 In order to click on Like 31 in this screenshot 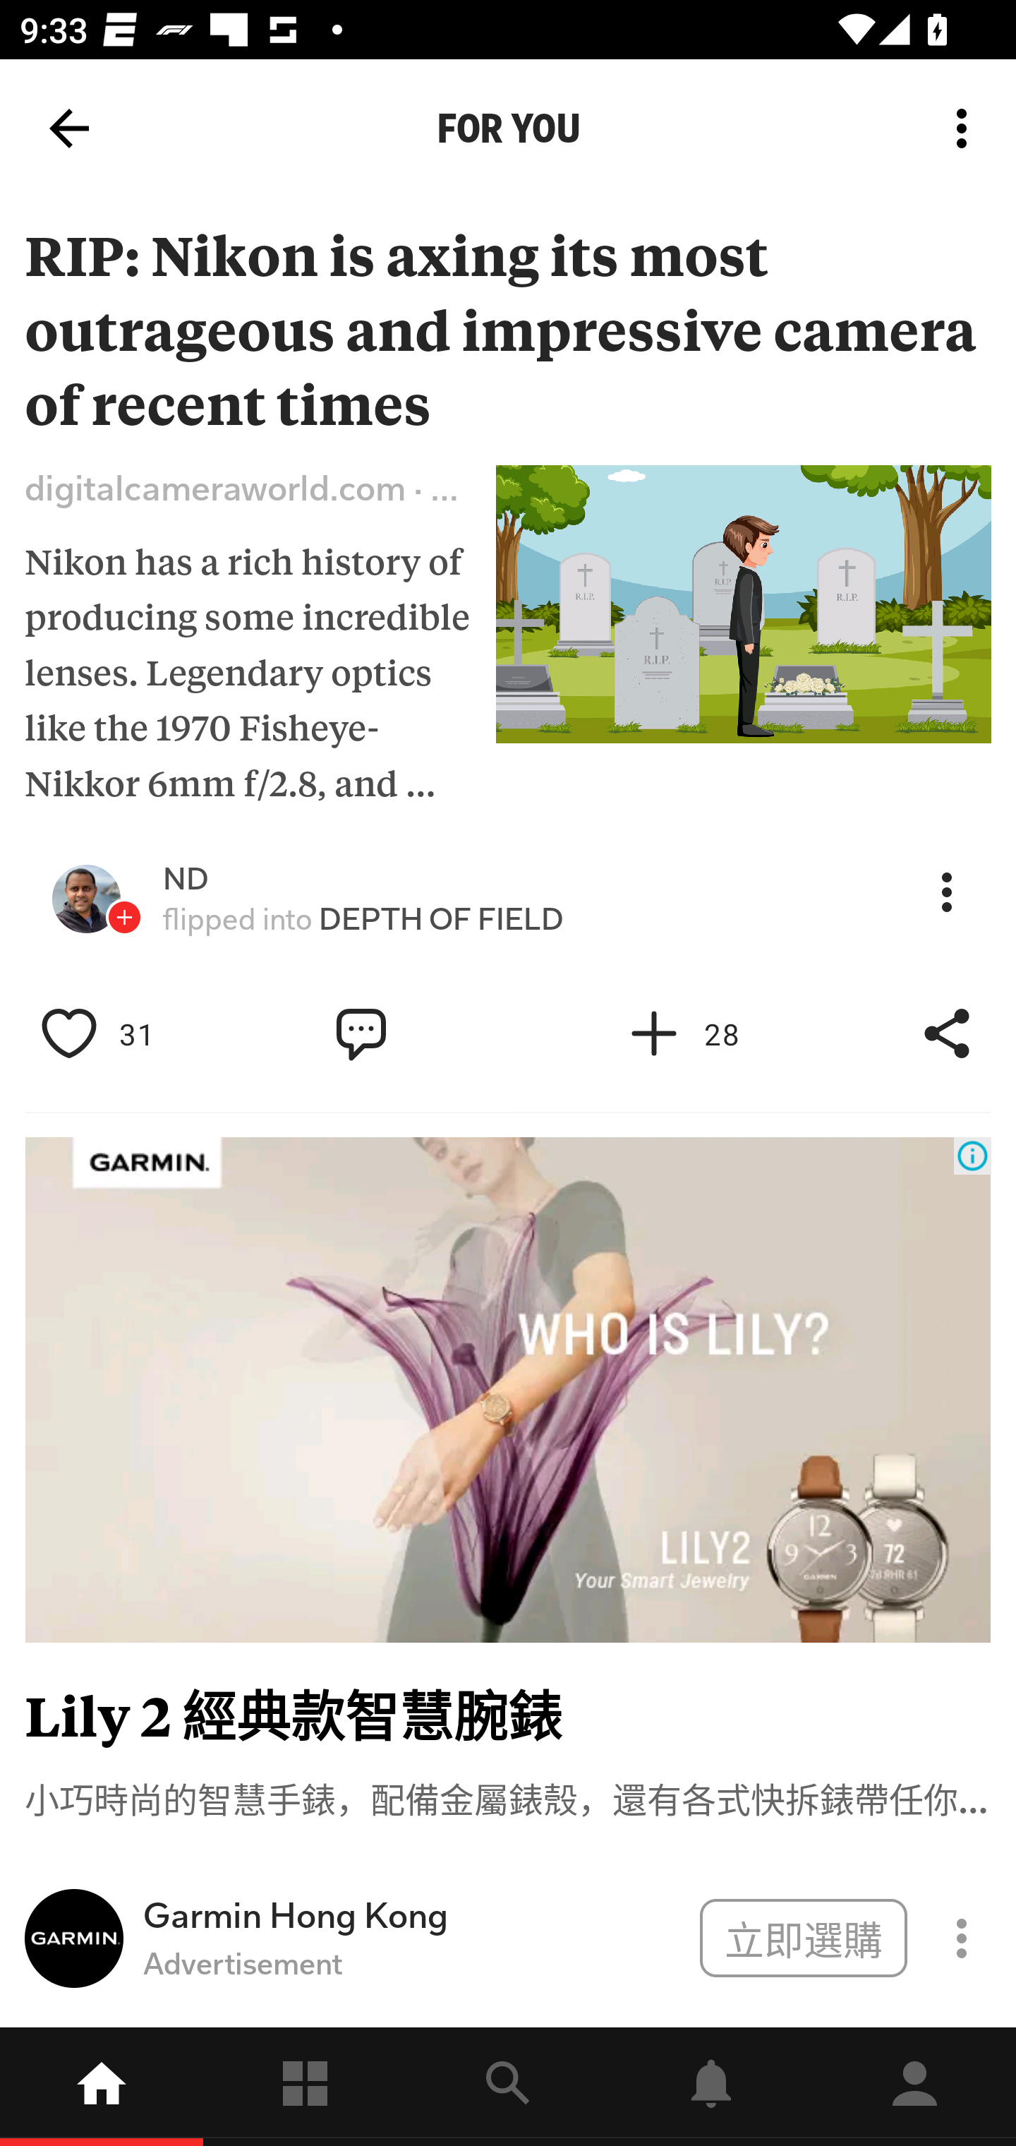, I will do `click(128, 1034)`.